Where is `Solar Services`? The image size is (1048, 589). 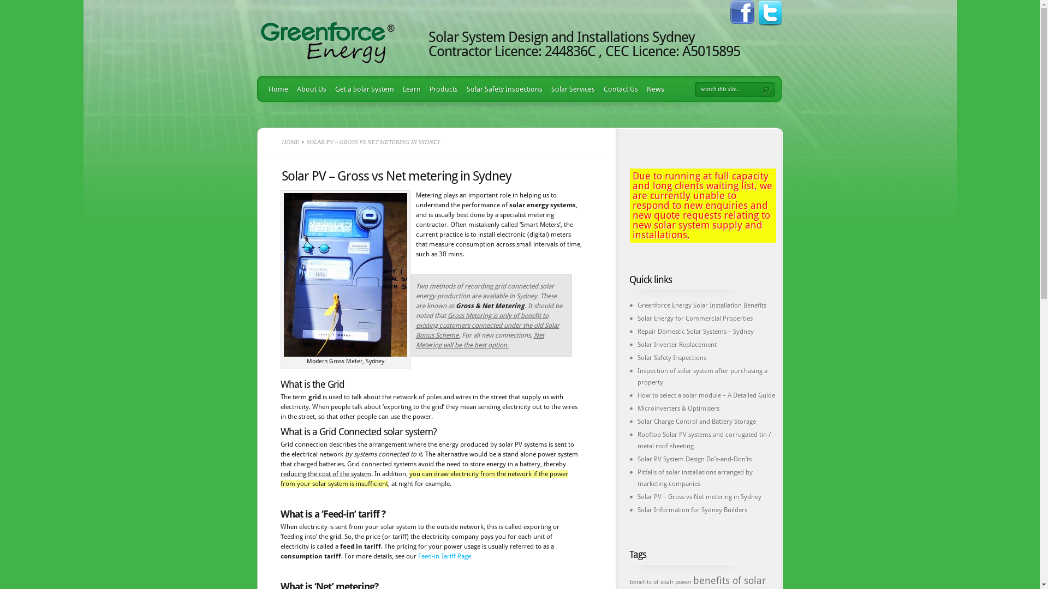 Solar Services is located at coordinates (571, 89).